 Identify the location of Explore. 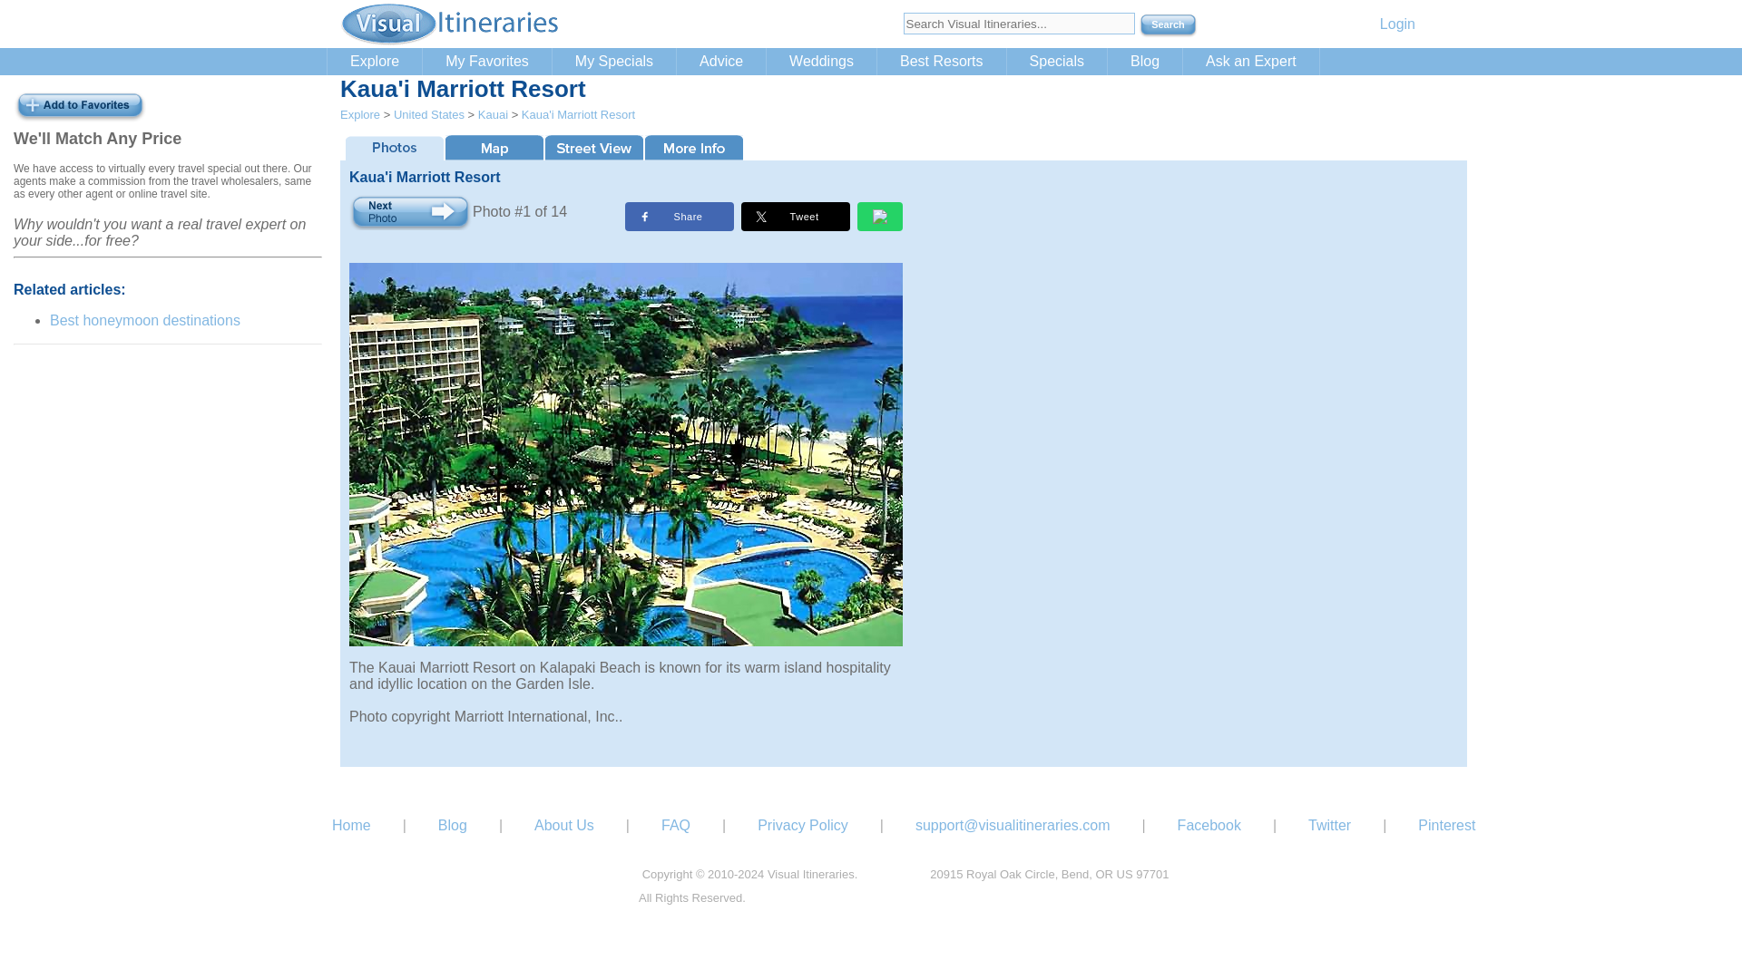
(374, 62).